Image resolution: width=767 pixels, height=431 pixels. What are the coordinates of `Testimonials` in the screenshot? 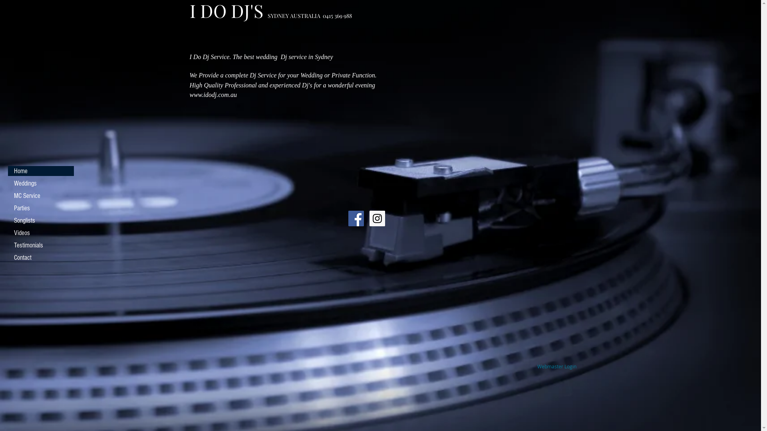 It's located at (41, 245).